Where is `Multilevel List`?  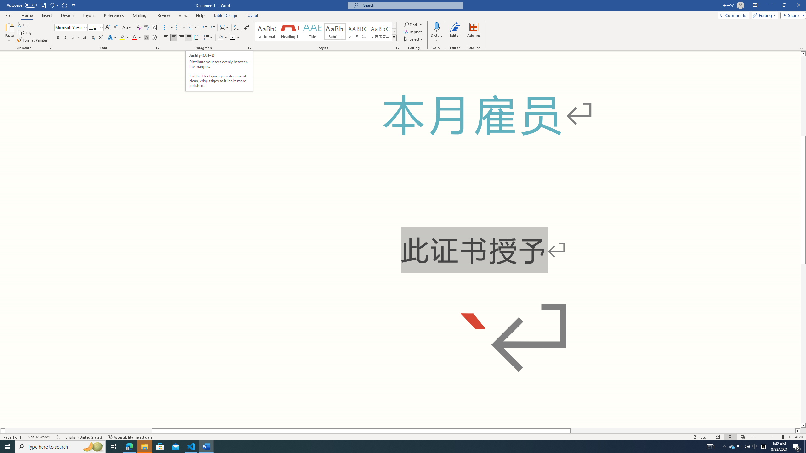
Multilevel List is located at coordinates (192, 28).